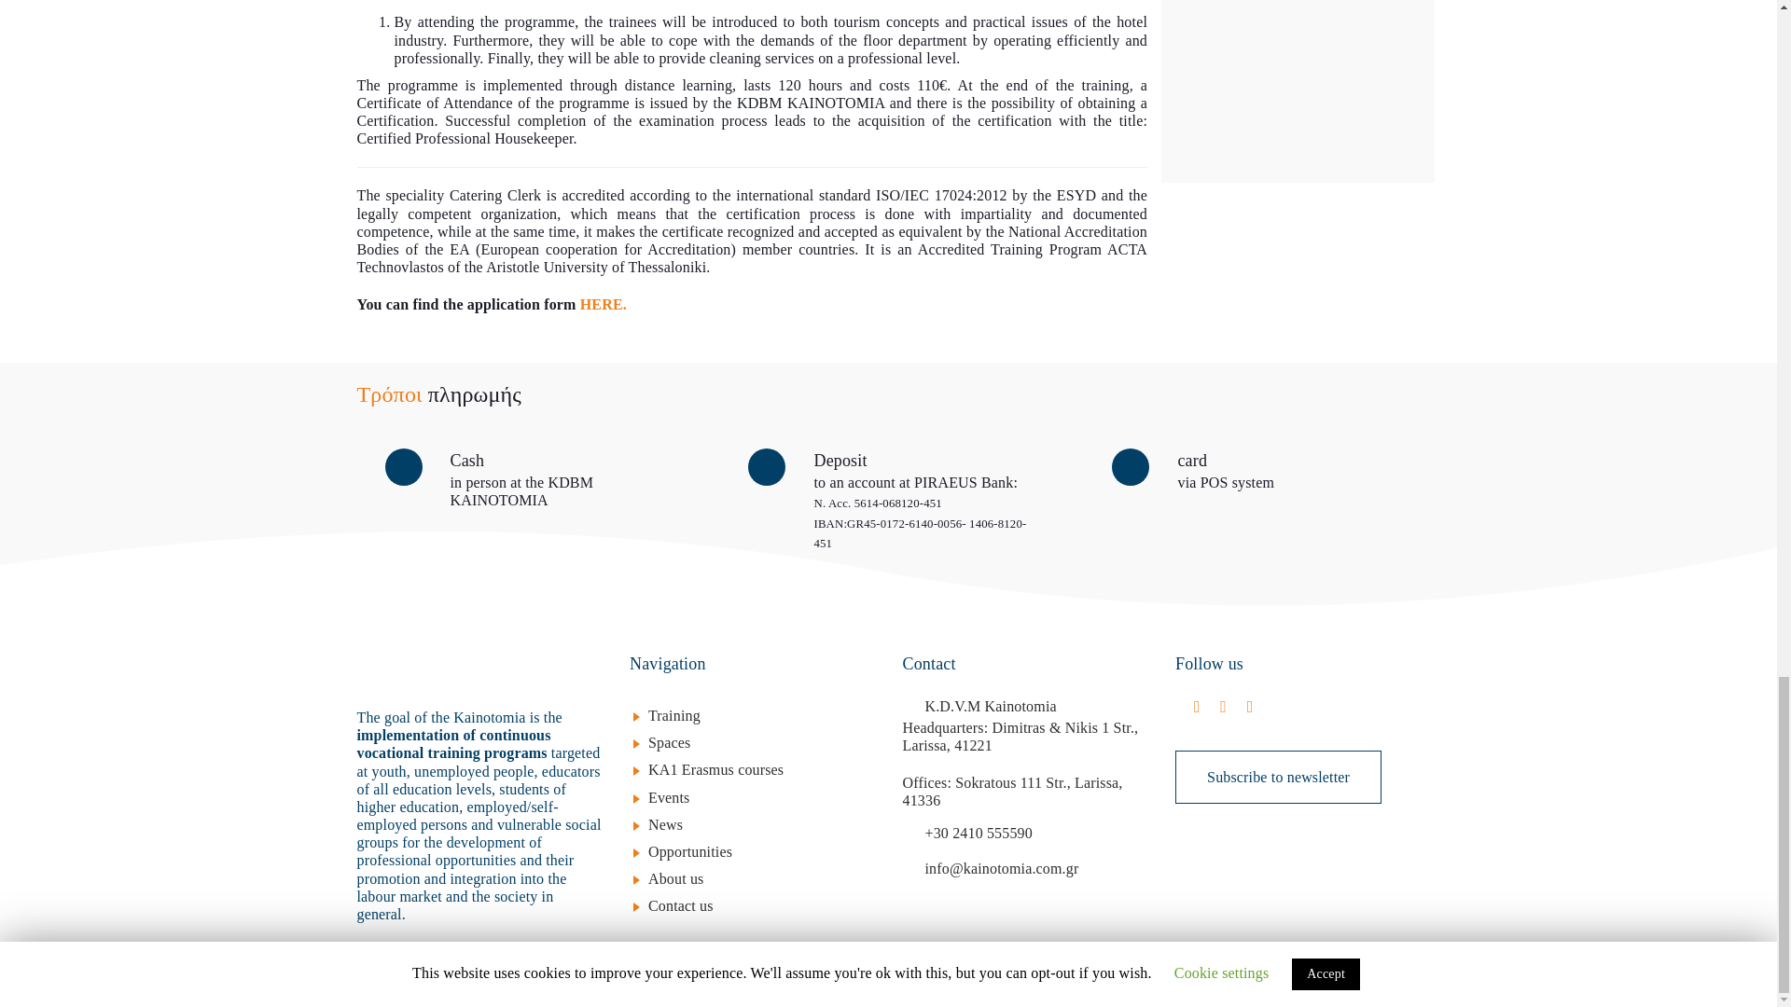 The width and height of the screenshot is (1791, 1007). I want to click on KA1 Erasmus courses, so click(761, 769).